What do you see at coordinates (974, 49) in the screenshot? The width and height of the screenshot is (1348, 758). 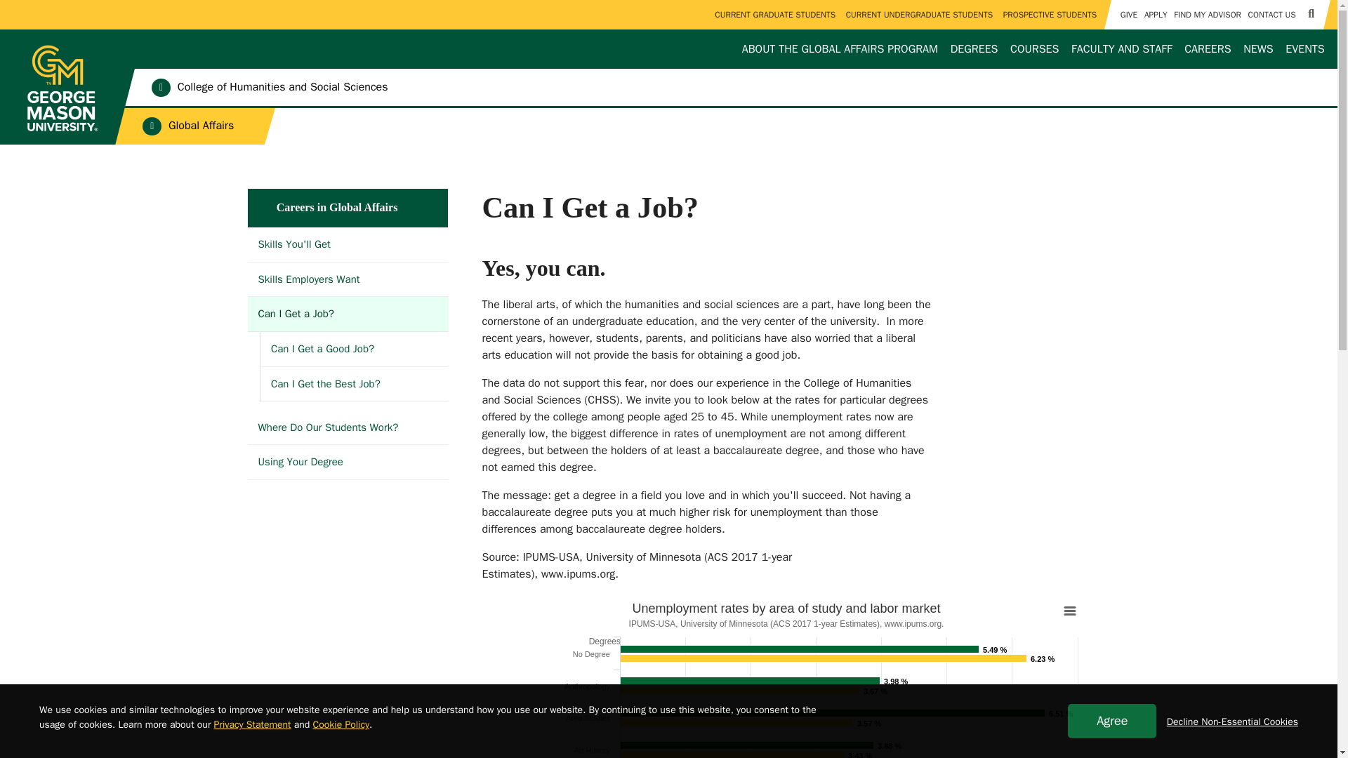 I see `Degrees` at bounding box center [974, 49].